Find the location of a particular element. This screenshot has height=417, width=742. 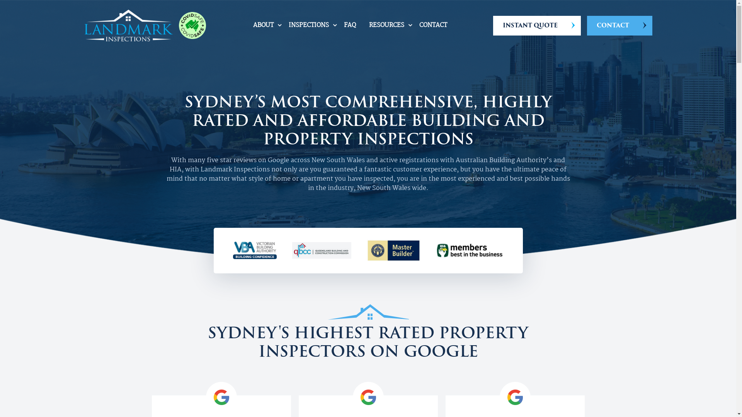

CONTACT is located at coordinates (619, 25).